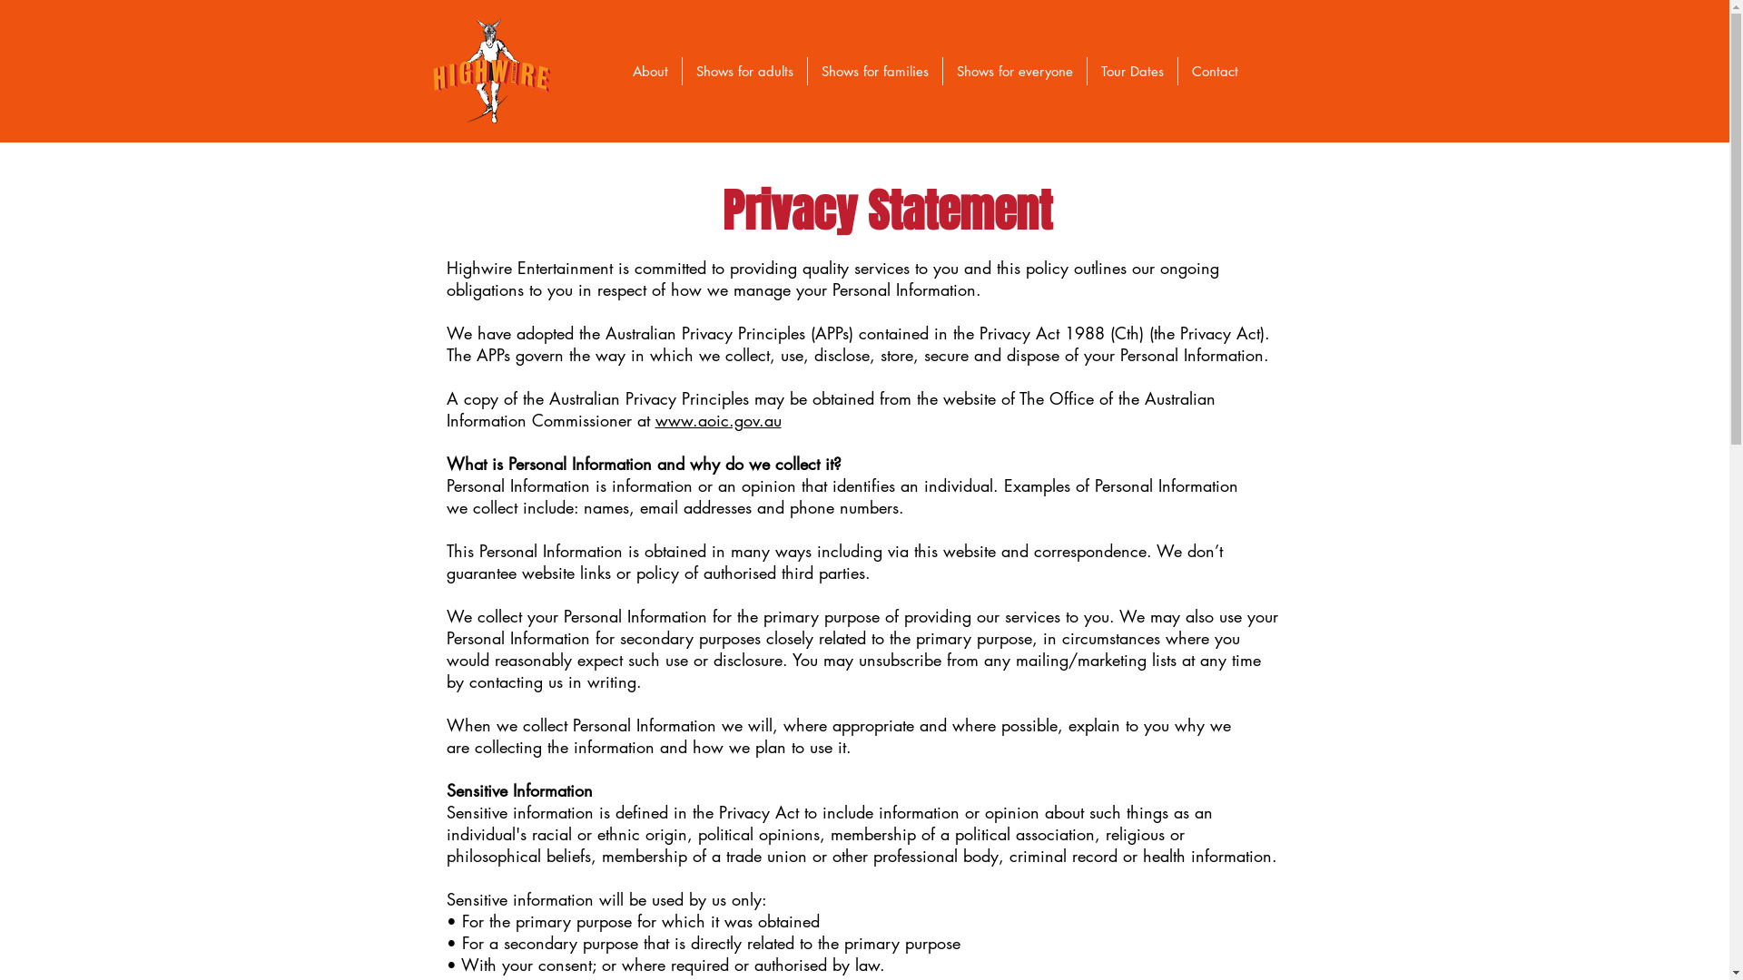 Image resolution: width=1743 pixels, height=980 pixels. Describe the element at coordinates (1133, 71) in the screenshot. I see `Tour Dates` at that location.